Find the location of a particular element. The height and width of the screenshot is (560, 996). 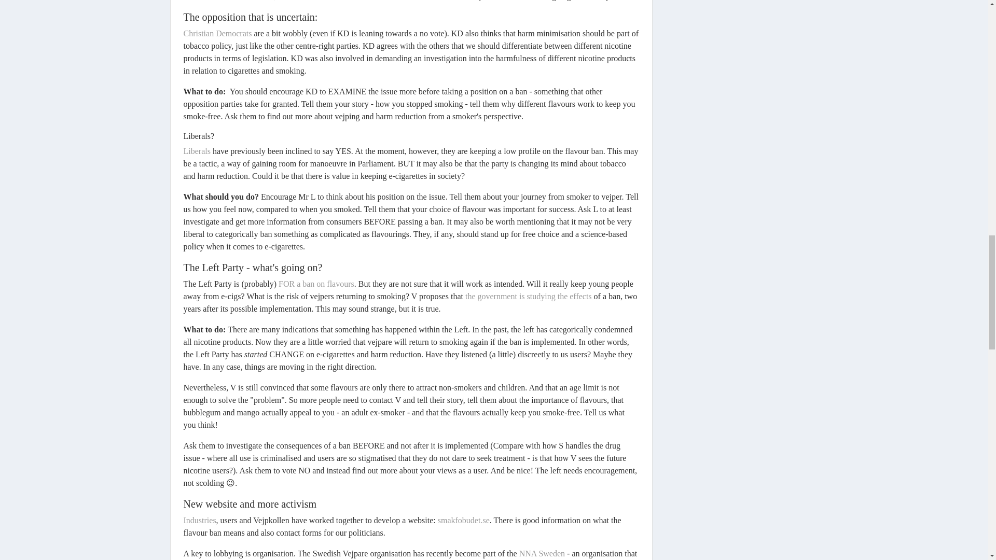

Christian Democrats is located at coordinates (217, 33).